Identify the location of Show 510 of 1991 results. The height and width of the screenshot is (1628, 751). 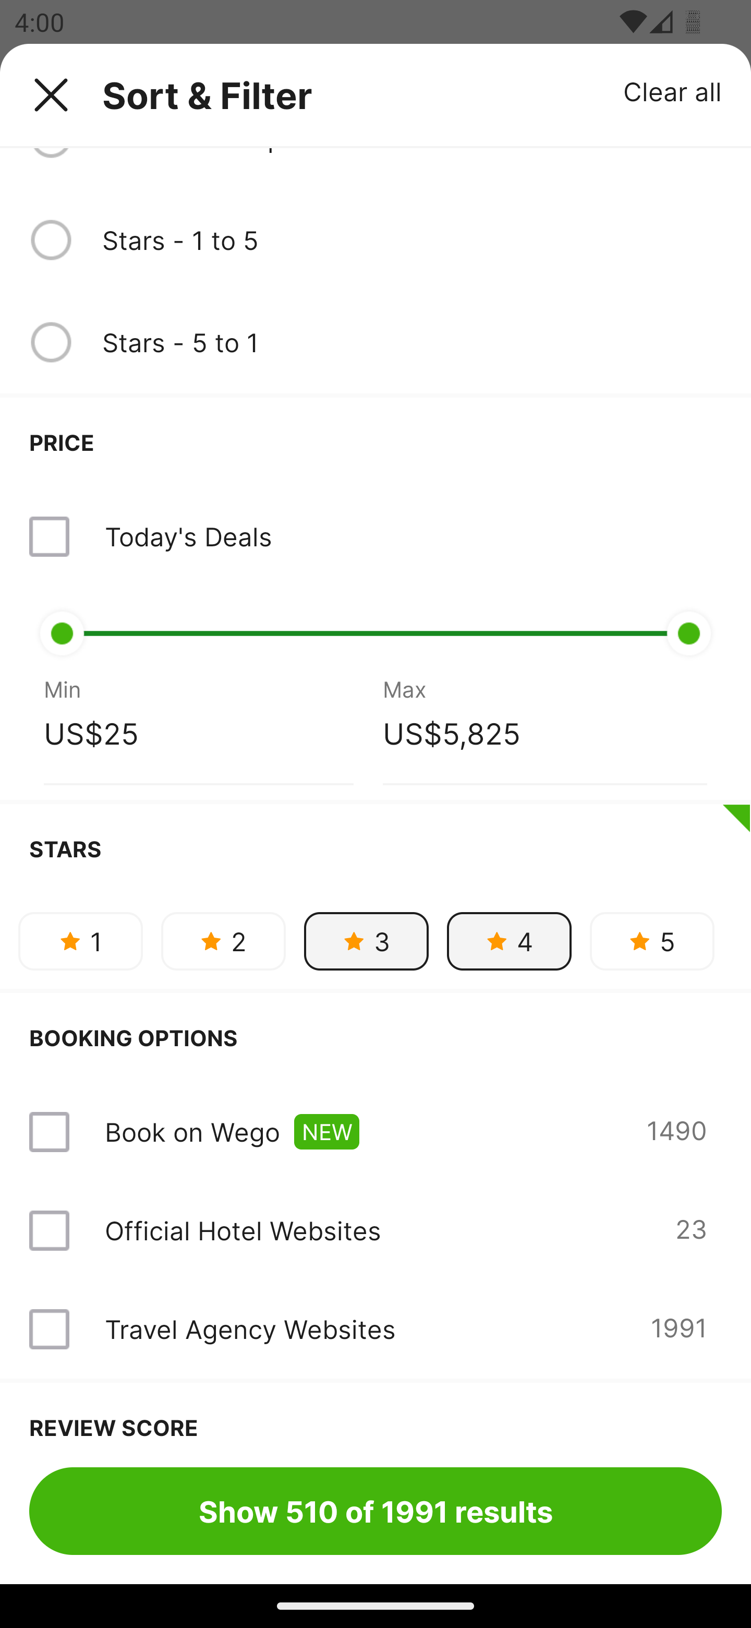
(375, 1511).